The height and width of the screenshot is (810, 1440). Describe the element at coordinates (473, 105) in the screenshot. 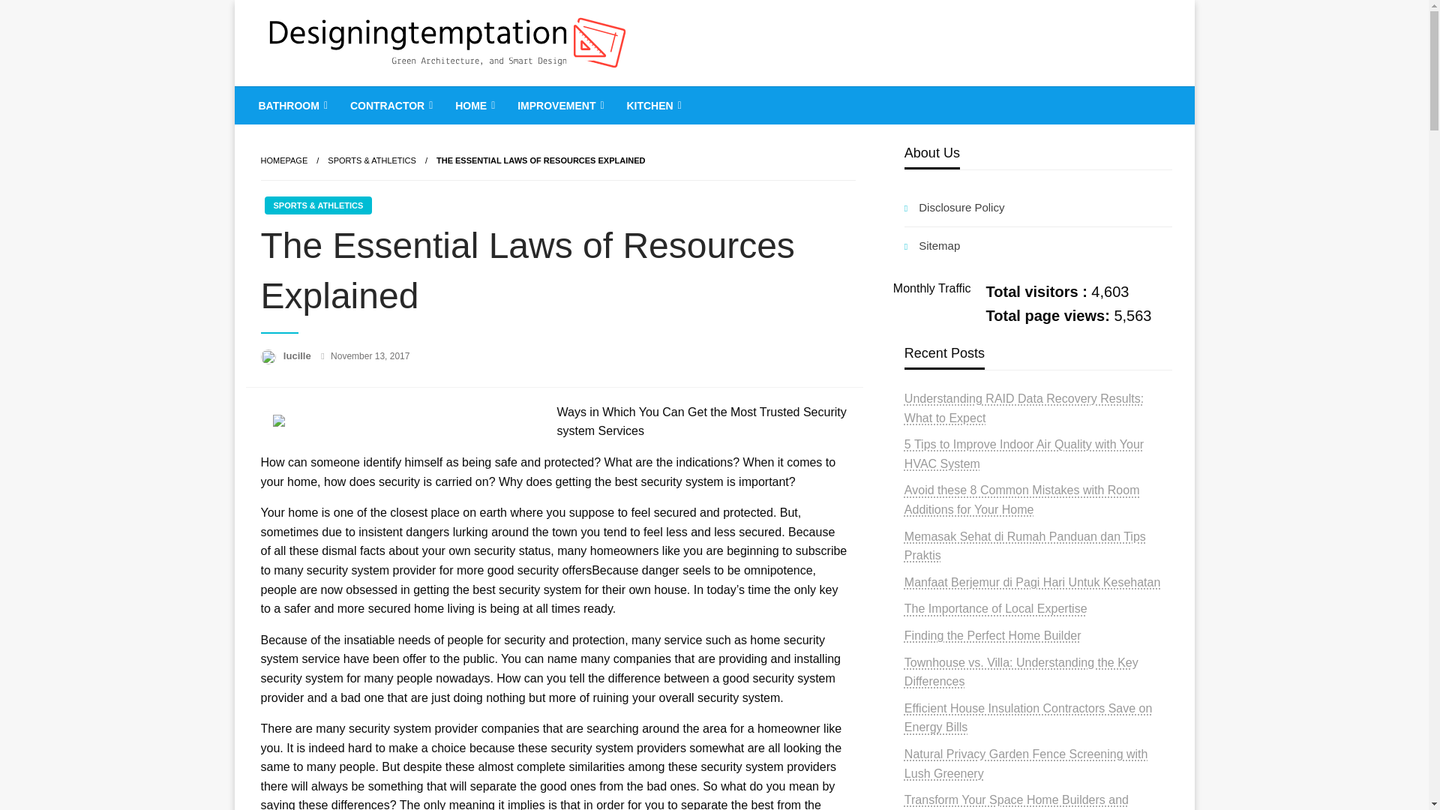

I see `HOME` at that location.